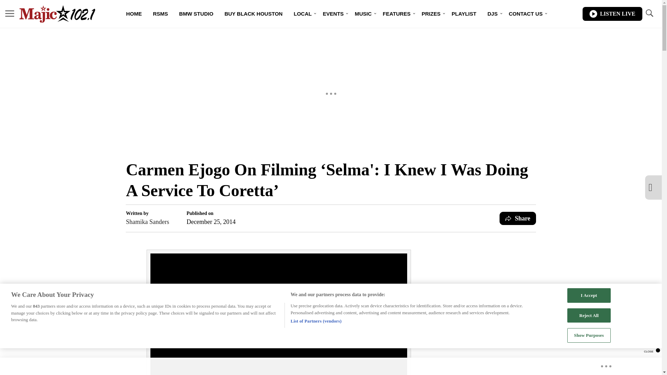  I want to click on MENU, so click(10, 13).